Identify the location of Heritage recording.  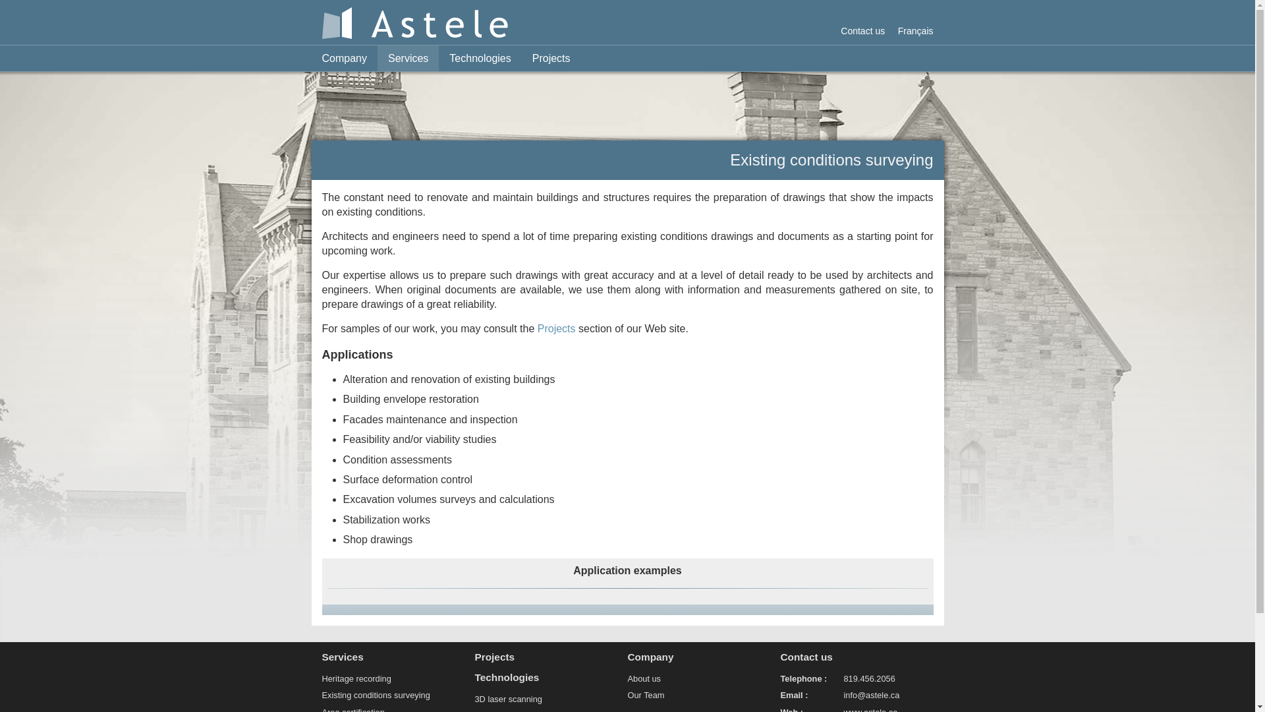
(356, 679).